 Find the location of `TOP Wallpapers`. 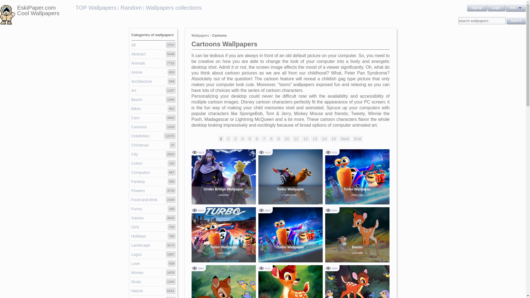

TOP Wallpapers is located at coordinates (96, 8).